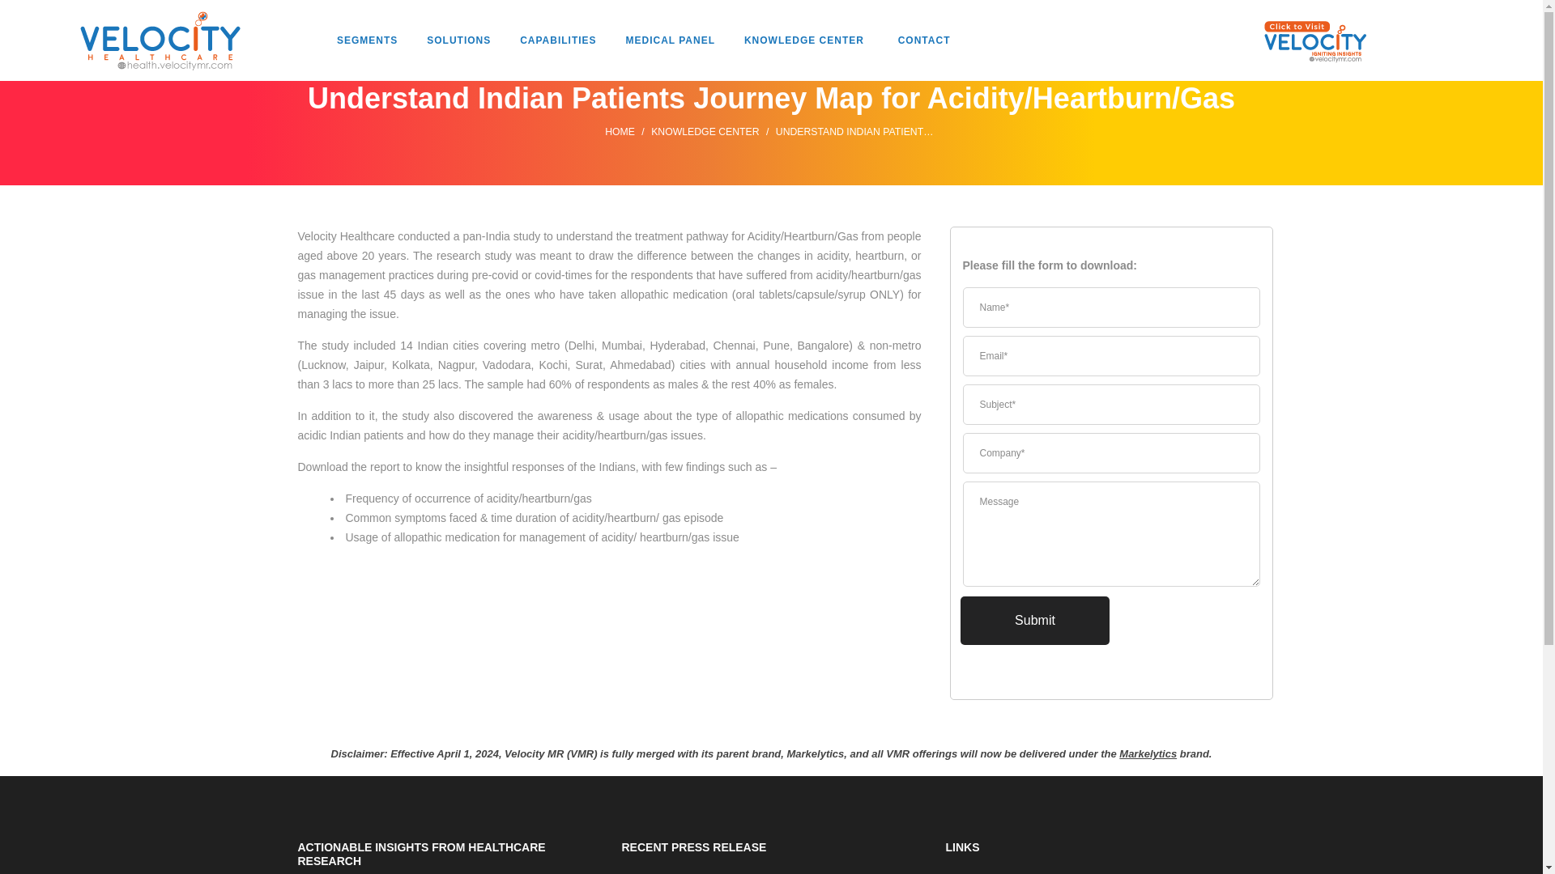 Image resolution: width=1555 pixels, height=874 pixels. I want to click on KNOWLEDGE CENTER, so click(705, 131).